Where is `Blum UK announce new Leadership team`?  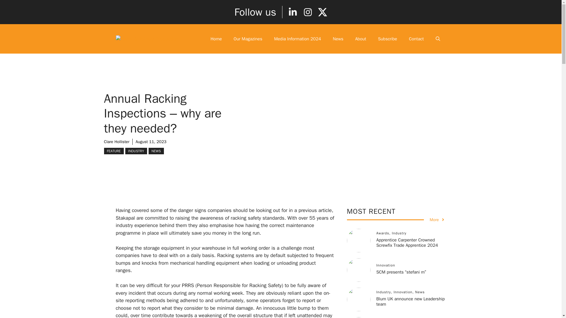 Blum UK announce new Leadership team is located at coordinates (410, 302).